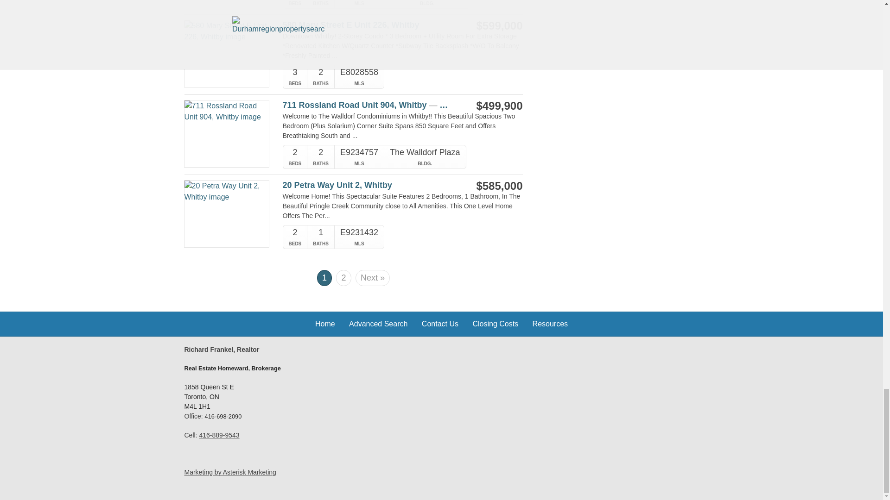 The height and width of the screenshot is (500, 890). What do you see at coordinates (372, 278) in the screenshot?
I see `Next Page` at bounding box center [372, 278].